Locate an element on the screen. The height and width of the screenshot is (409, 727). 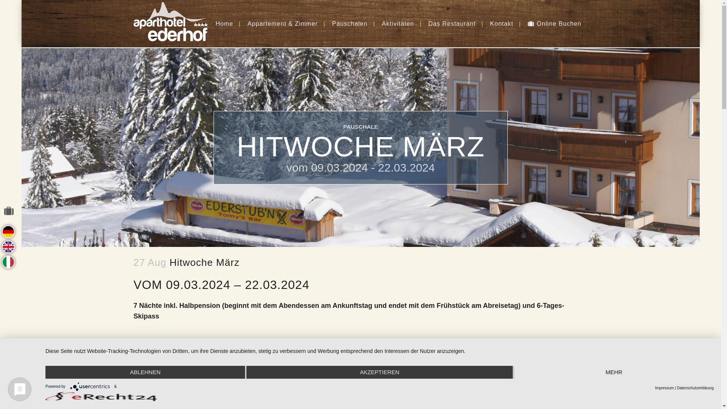
AKZEPTIEREN is located at coordinates (379, 373).